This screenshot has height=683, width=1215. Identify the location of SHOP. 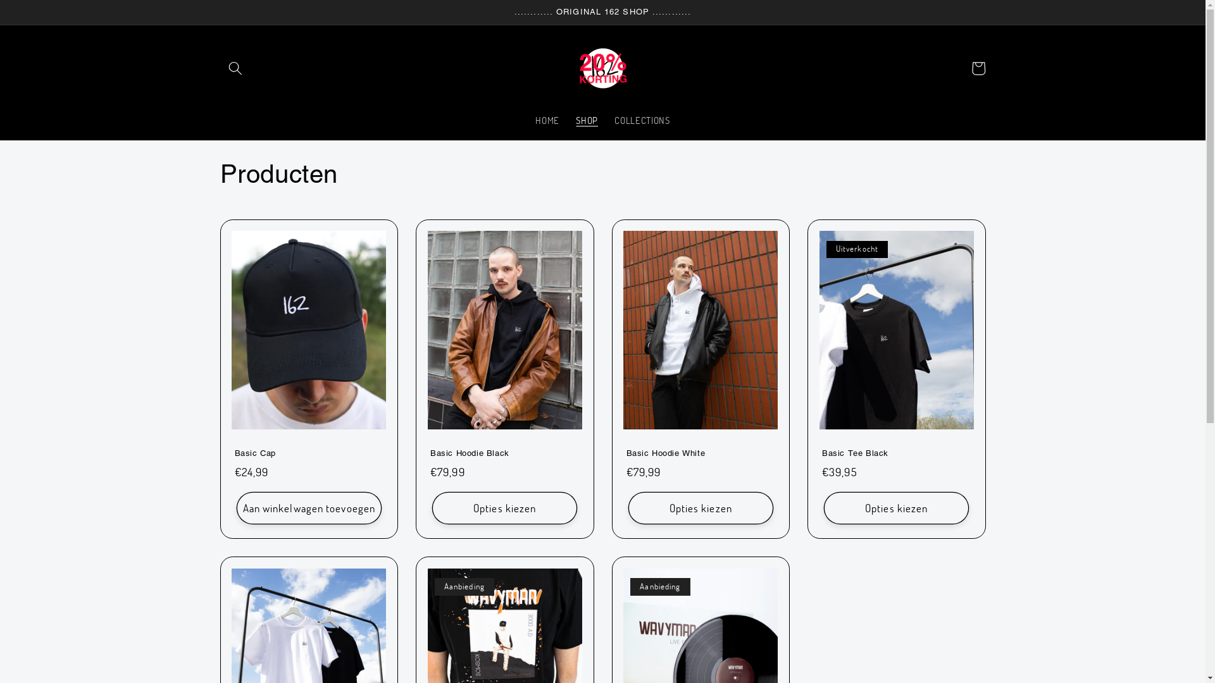
(587, 121).